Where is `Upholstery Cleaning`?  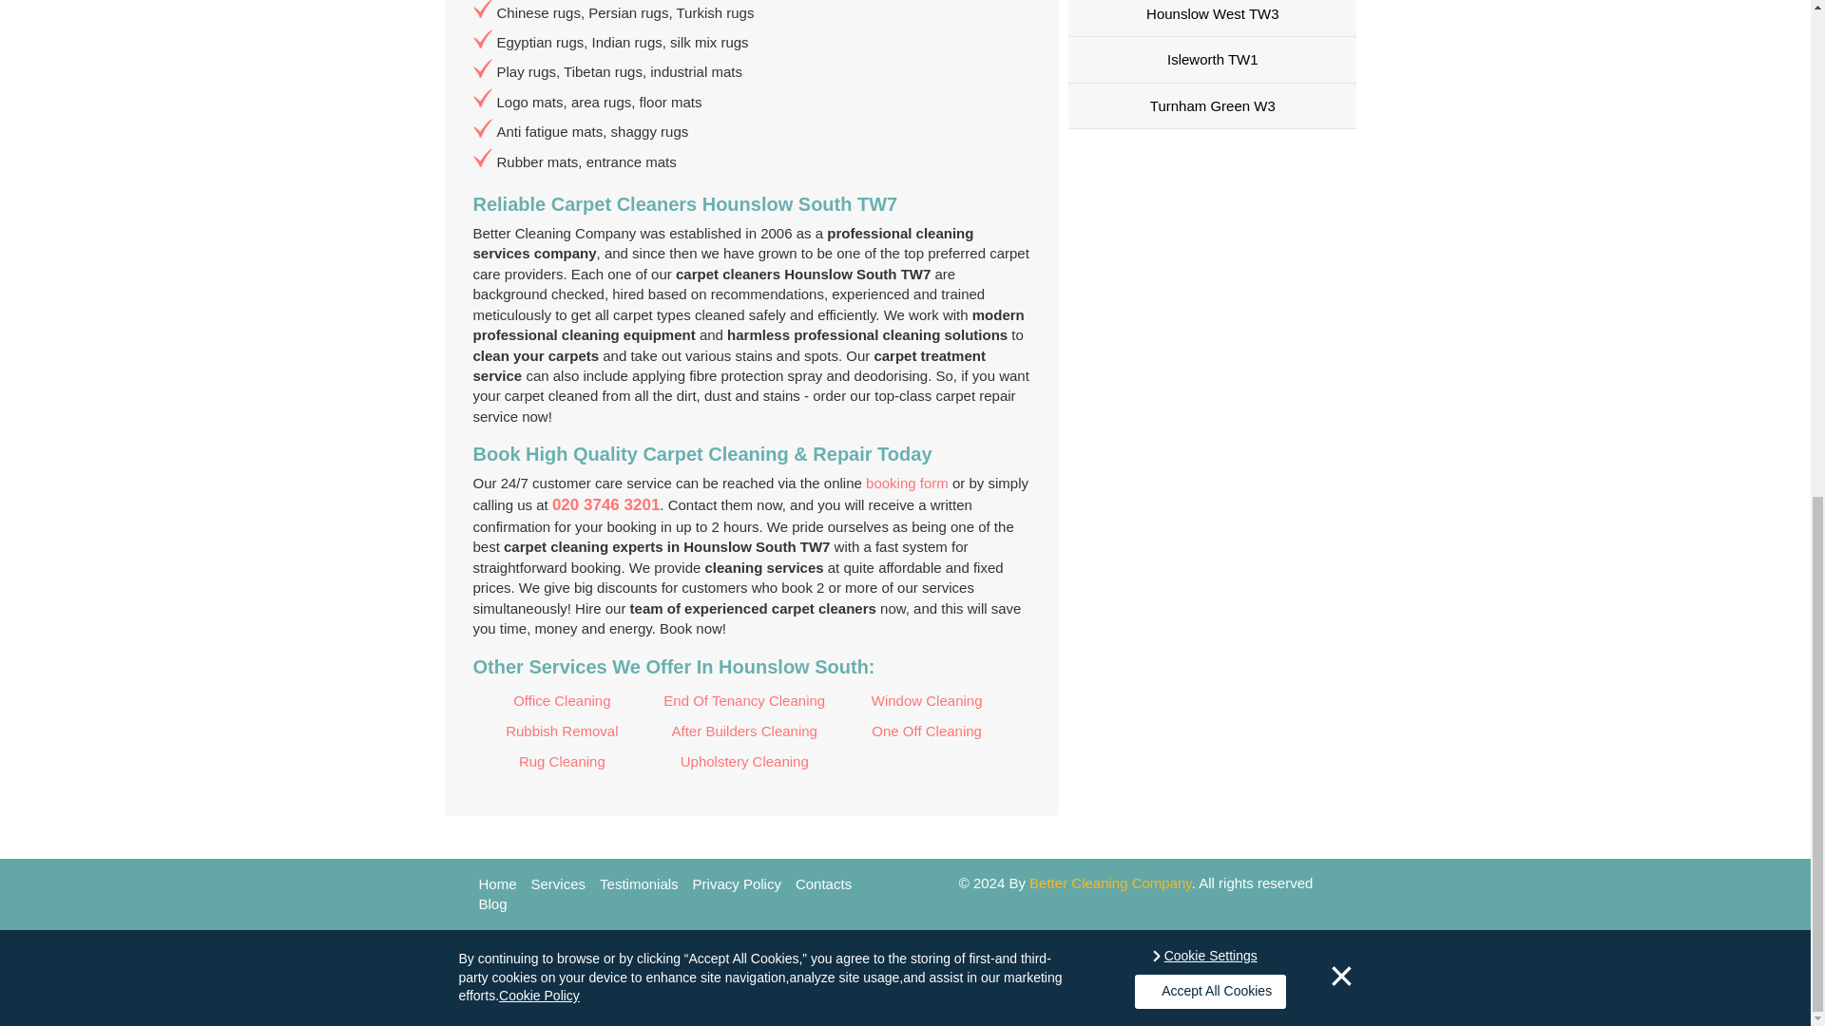
Upholstery Cleaning is located at coordinates (744, 762).